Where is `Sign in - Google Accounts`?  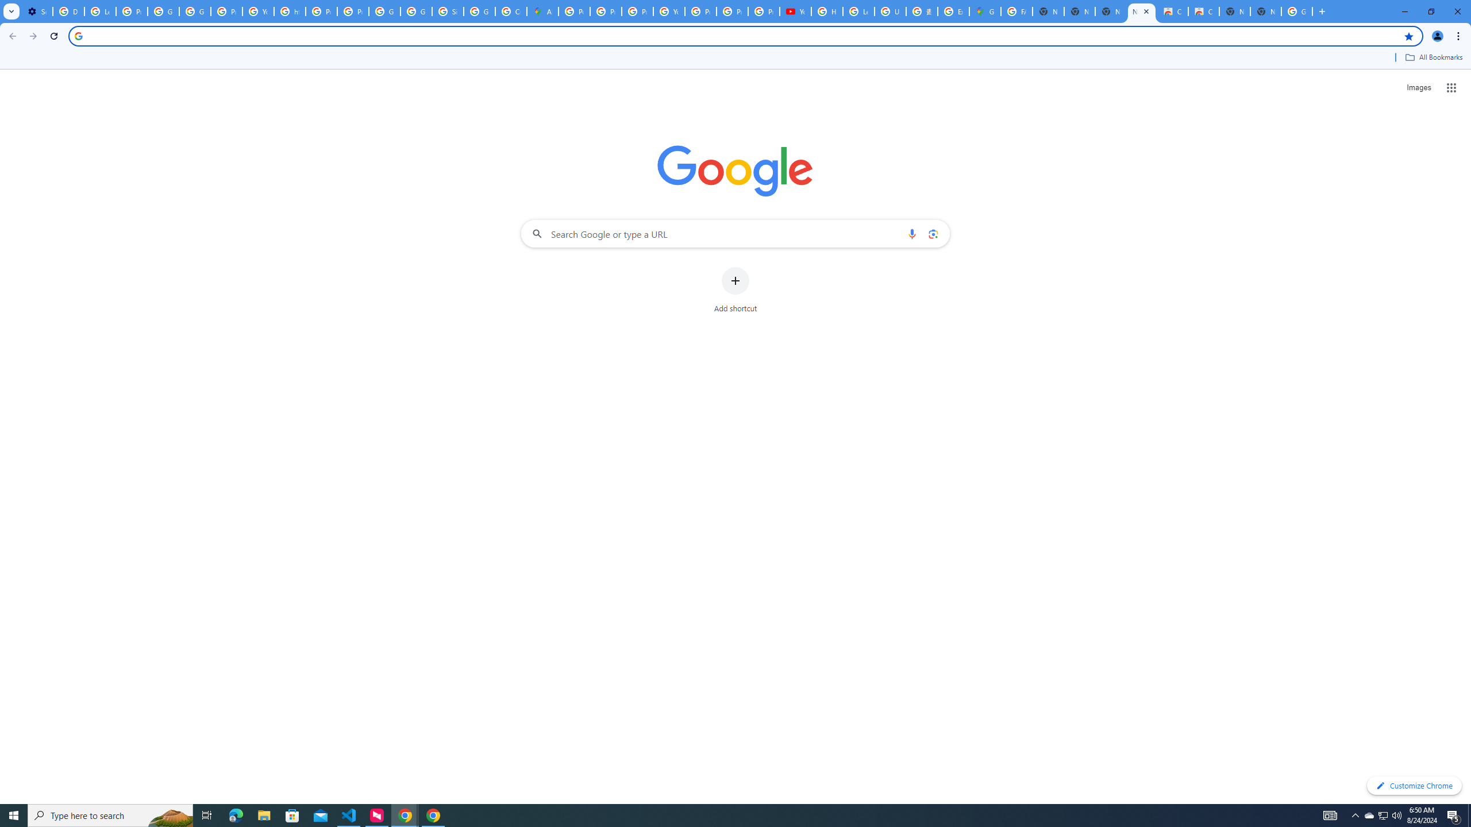 Sign in - Google Accounts is located at coordinates (448, 11).